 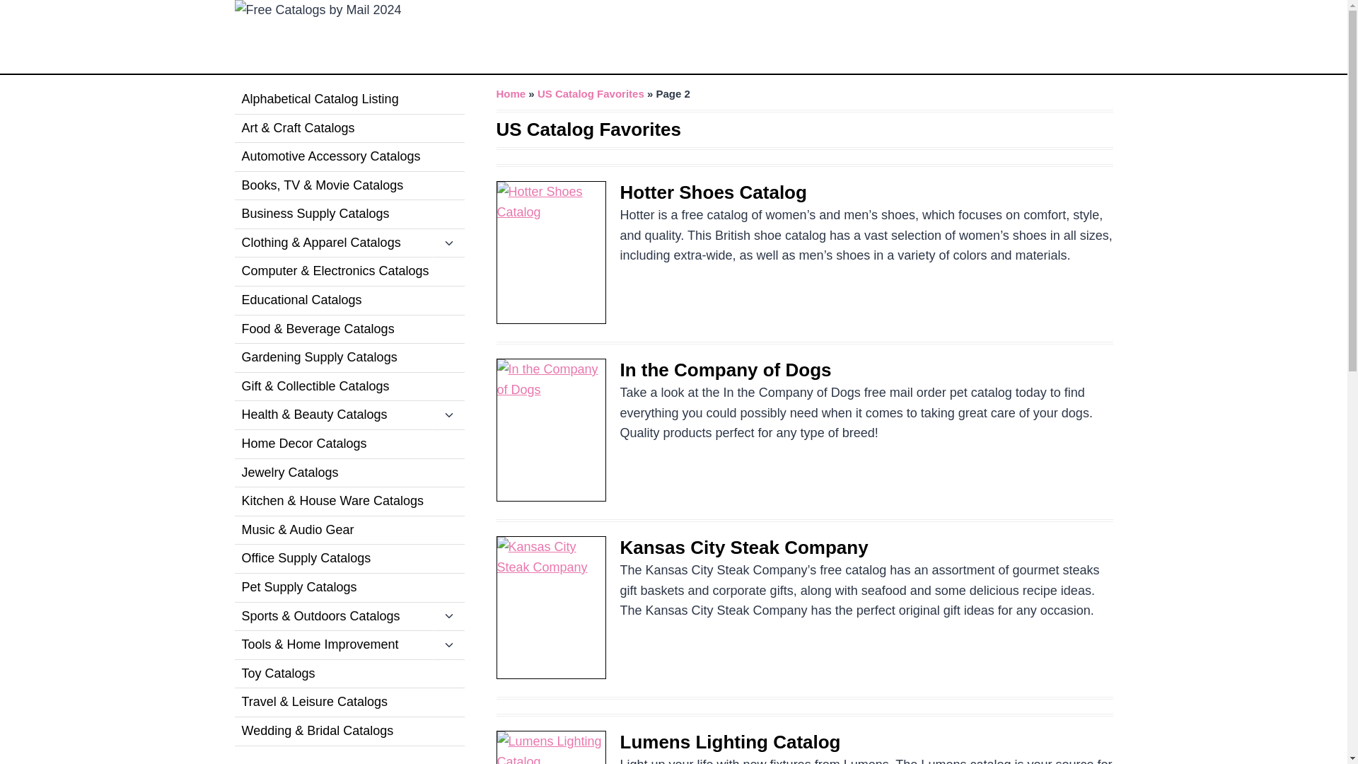 I want to click on Kansas City Steak Company, so click(x=743, y=548).